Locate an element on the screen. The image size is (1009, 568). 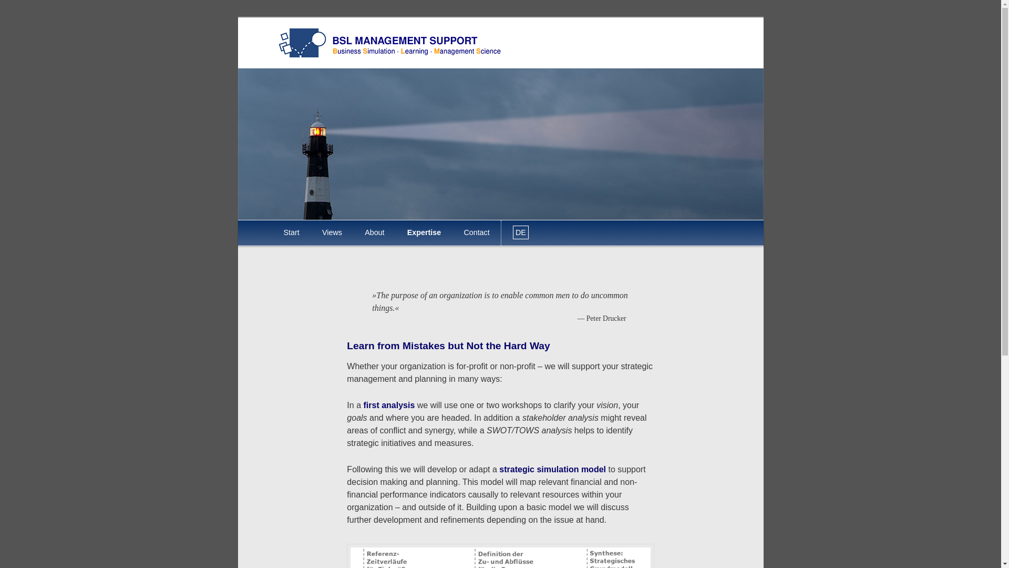
Start is located at coordinates (291, 232).